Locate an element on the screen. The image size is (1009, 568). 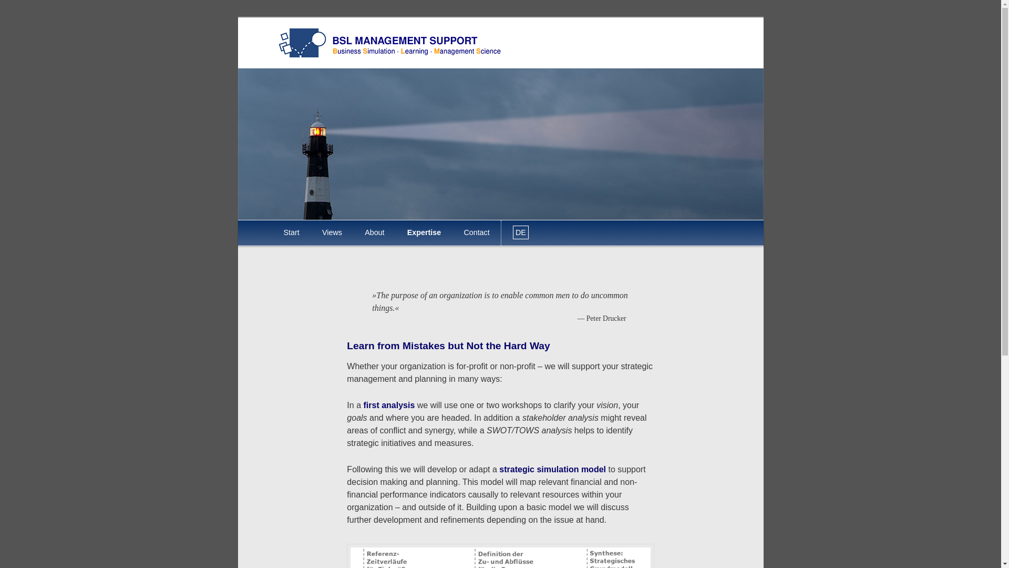
Start is located at coordinates (291, 232).